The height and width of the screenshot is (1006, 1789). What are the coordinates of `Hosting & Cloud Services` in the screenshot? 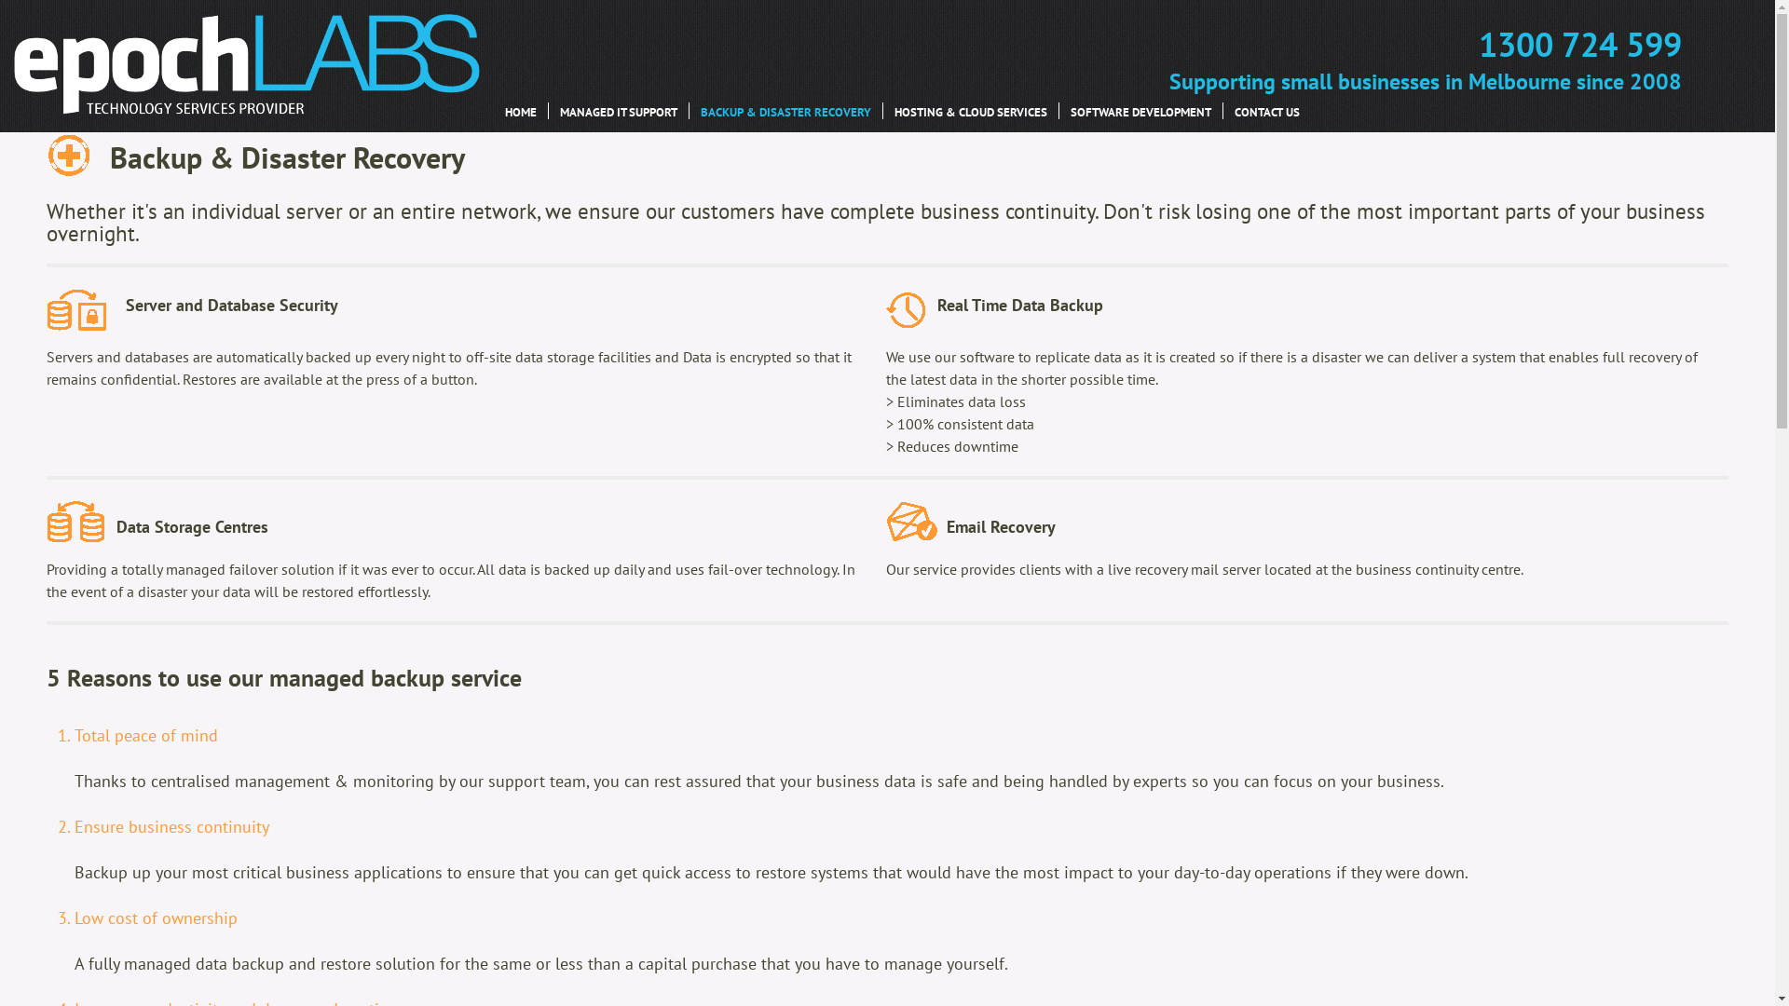 It's located at (971, 110).